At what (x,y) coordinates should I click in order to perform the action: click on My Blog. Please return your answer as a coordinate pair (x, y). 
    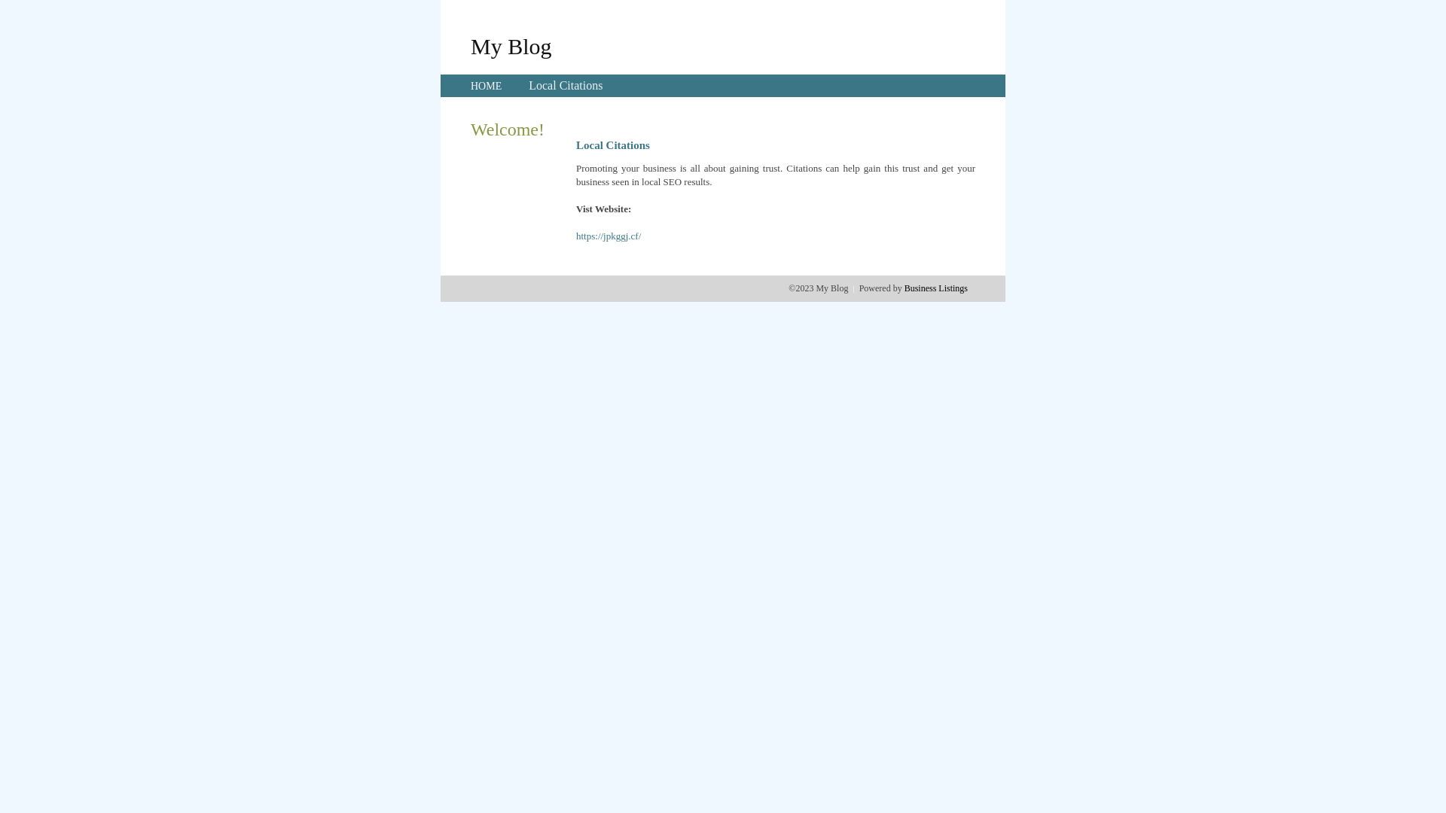
    Looking at the image, I should click on (511, 46).